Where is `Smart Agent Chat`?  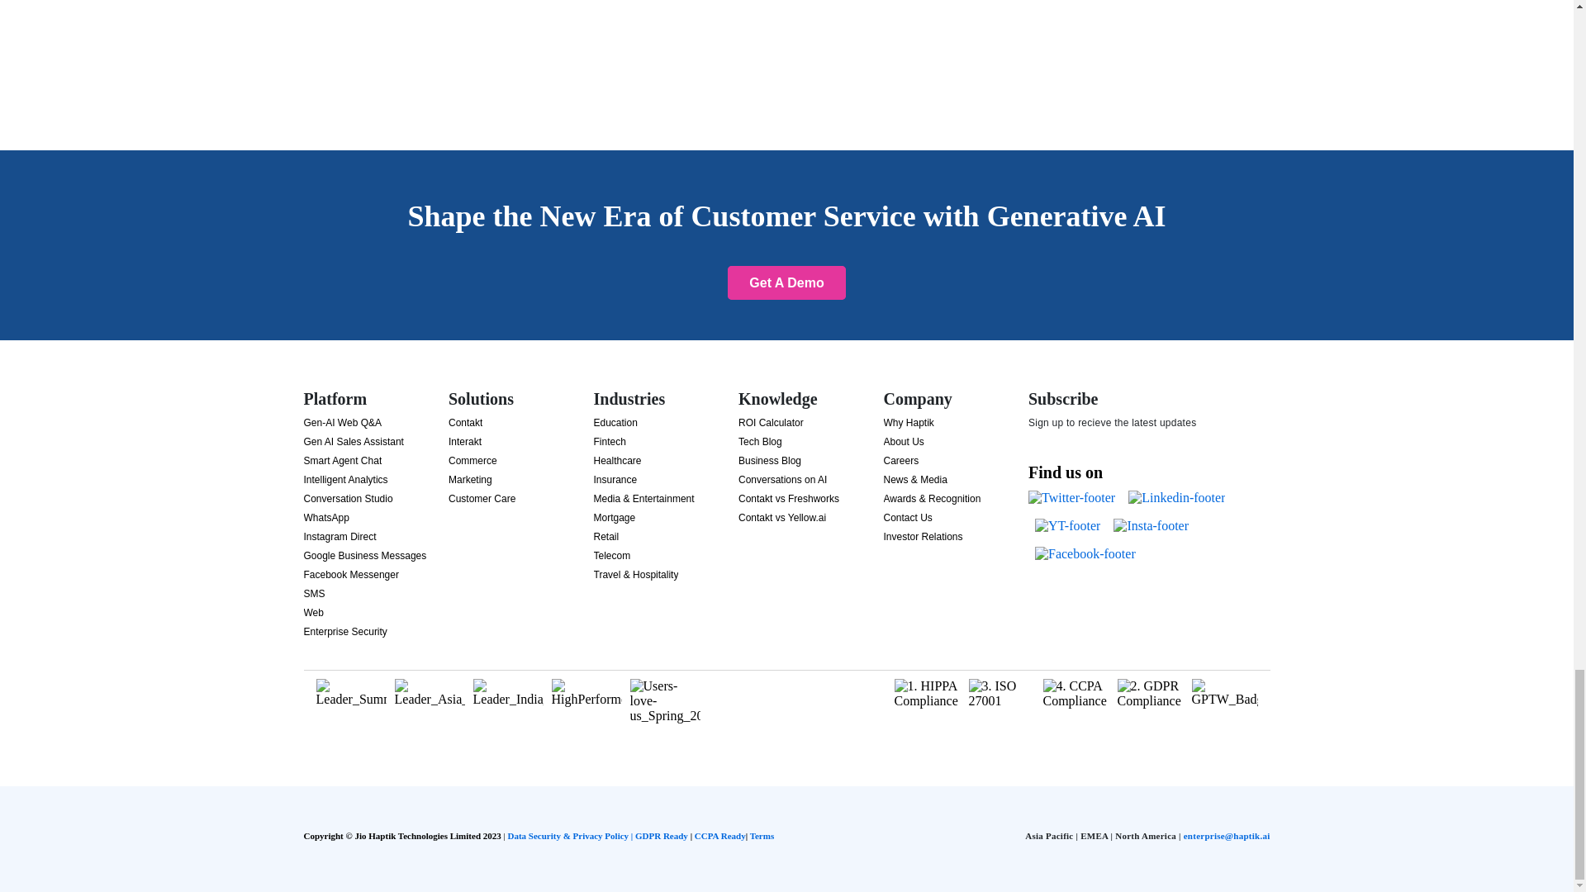
Smart Agent Chat is located at coordinates (343, 460).